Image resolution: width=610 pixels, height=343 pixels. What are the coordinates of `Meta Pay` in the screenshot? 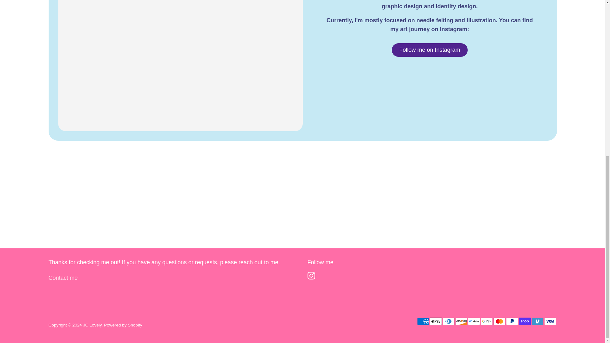 It's located at (473, 321).